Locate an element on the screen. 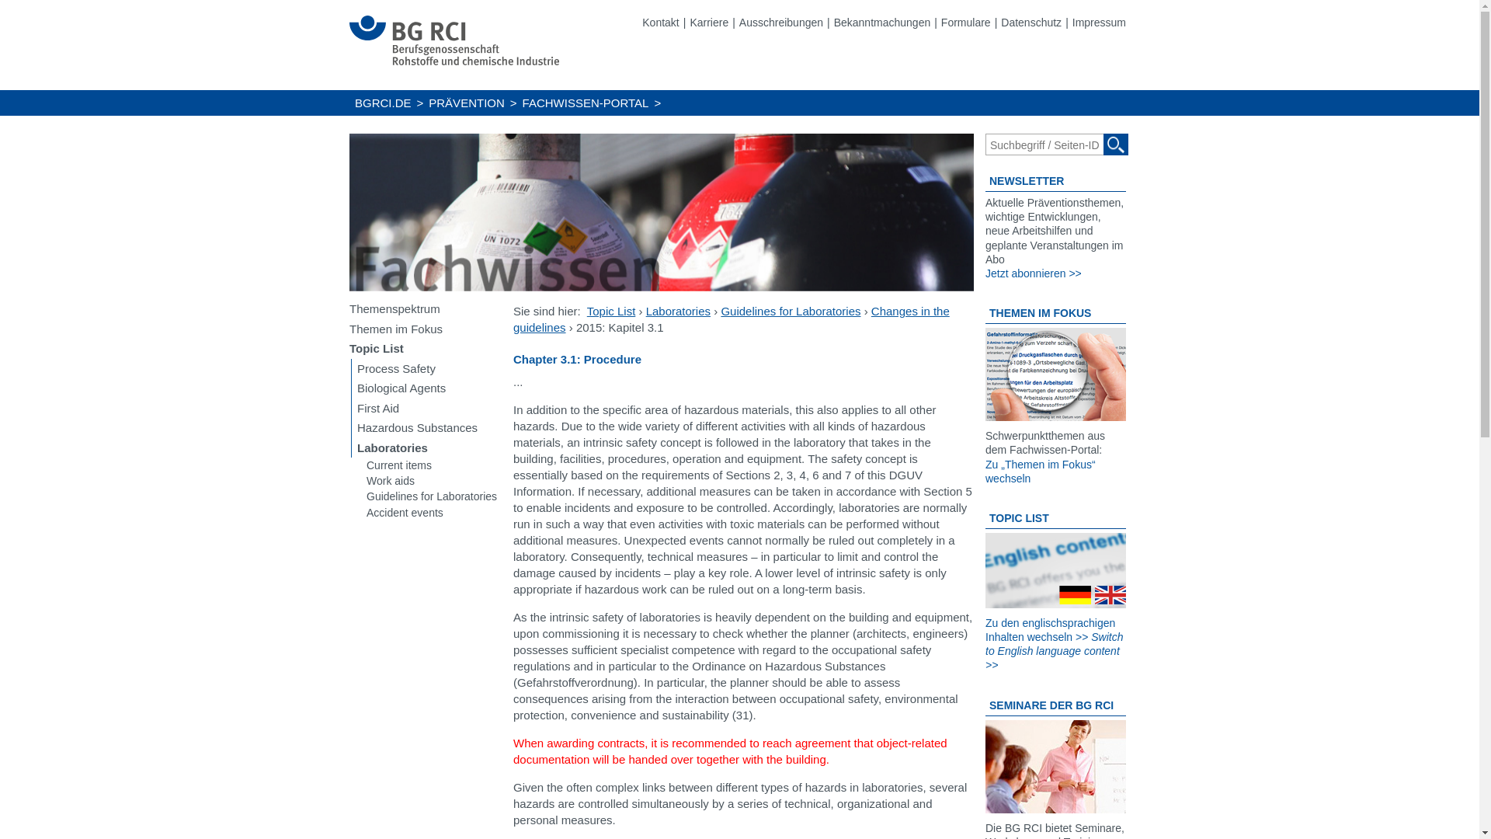  Hazardous Substances is located at coordinates (427, 427).